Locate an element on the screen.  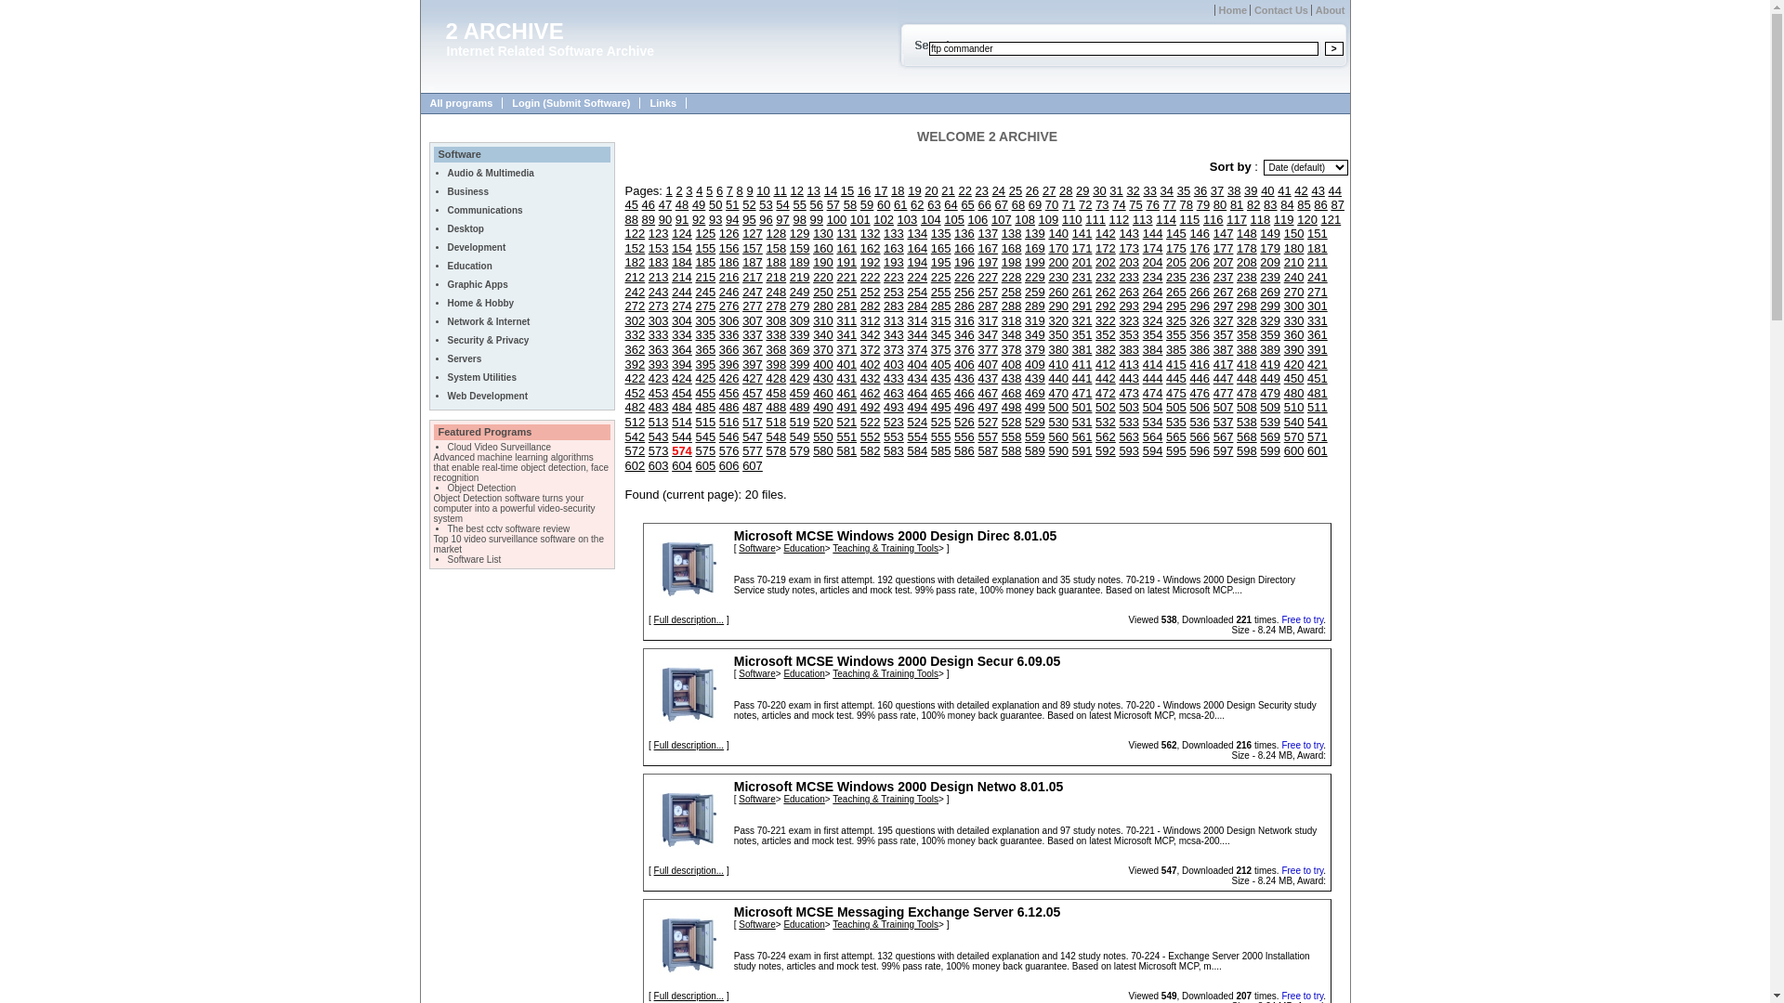
463 is located at coordinates (894, 394).